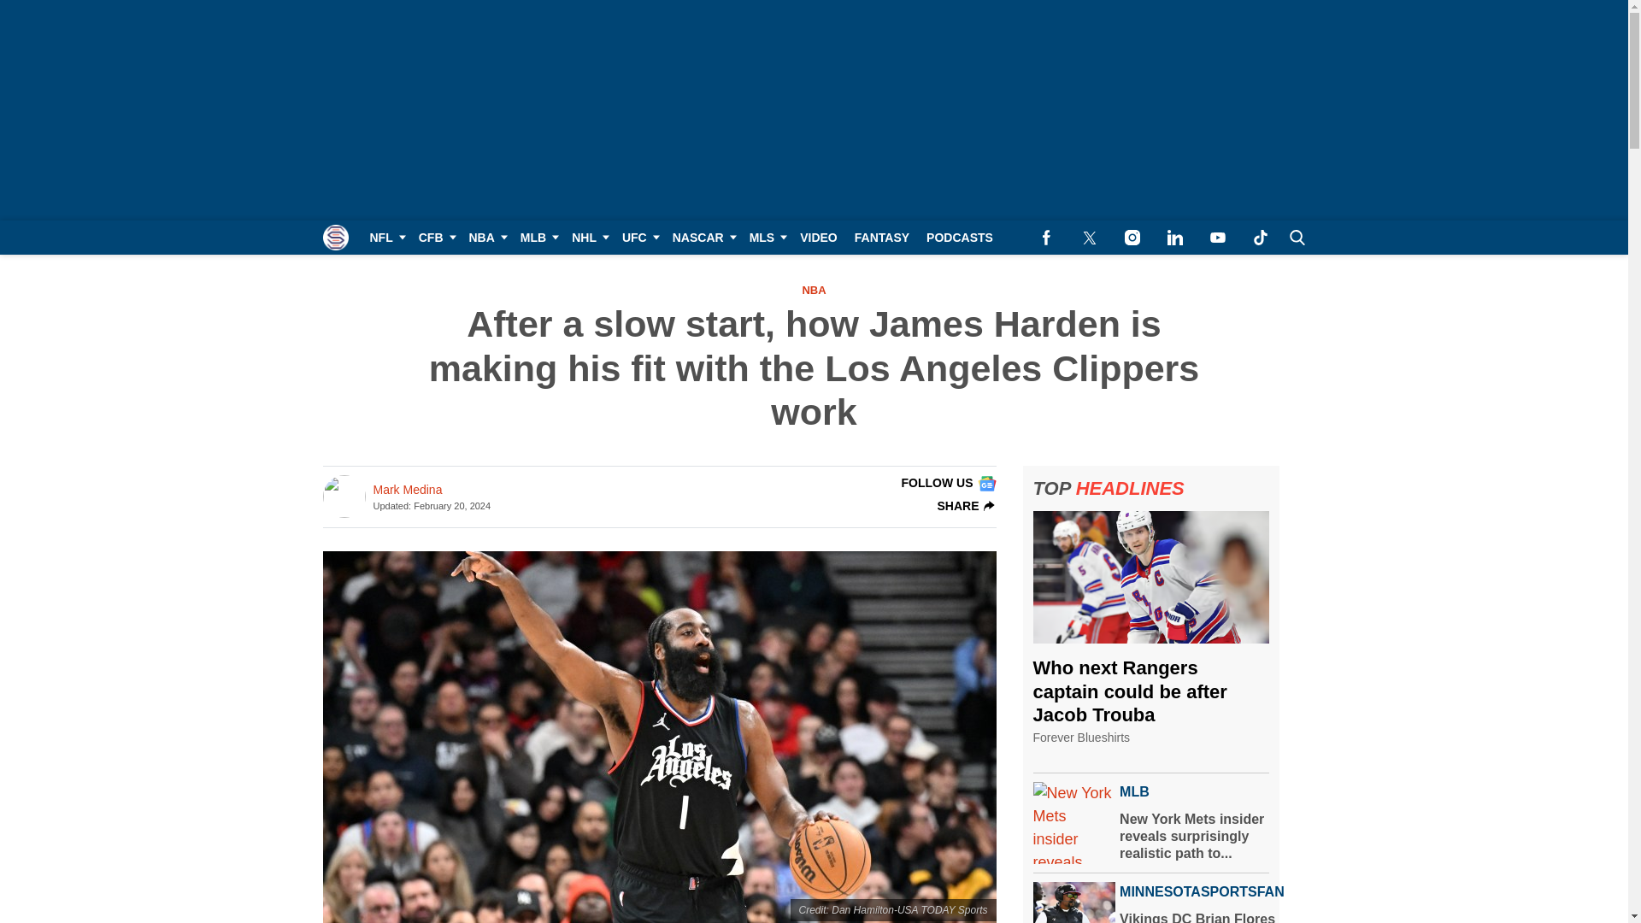 The width and height of the screenshot is (1641, 923). I want to click on Follow us on Twitter, so click(1089, 238).